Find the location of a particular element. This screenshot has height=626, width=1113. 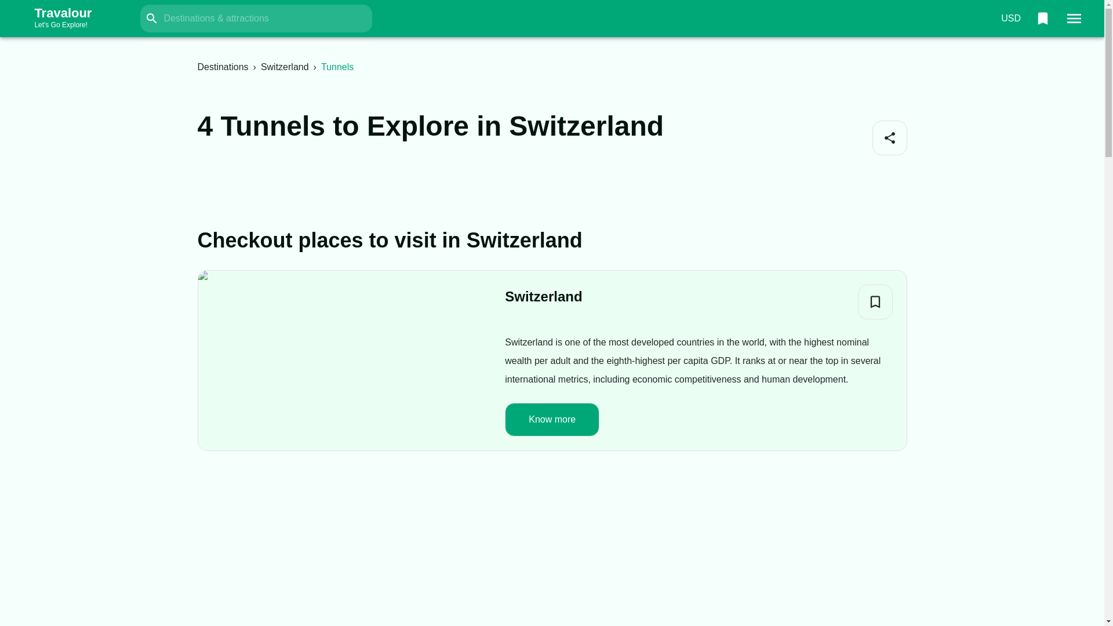

Know more is located at coordinates (875, 301).